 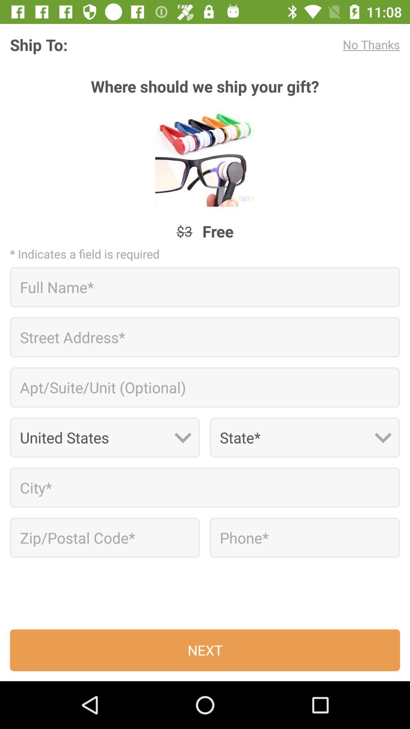 I want to click on to create phone number, so click(x=304, y=538).